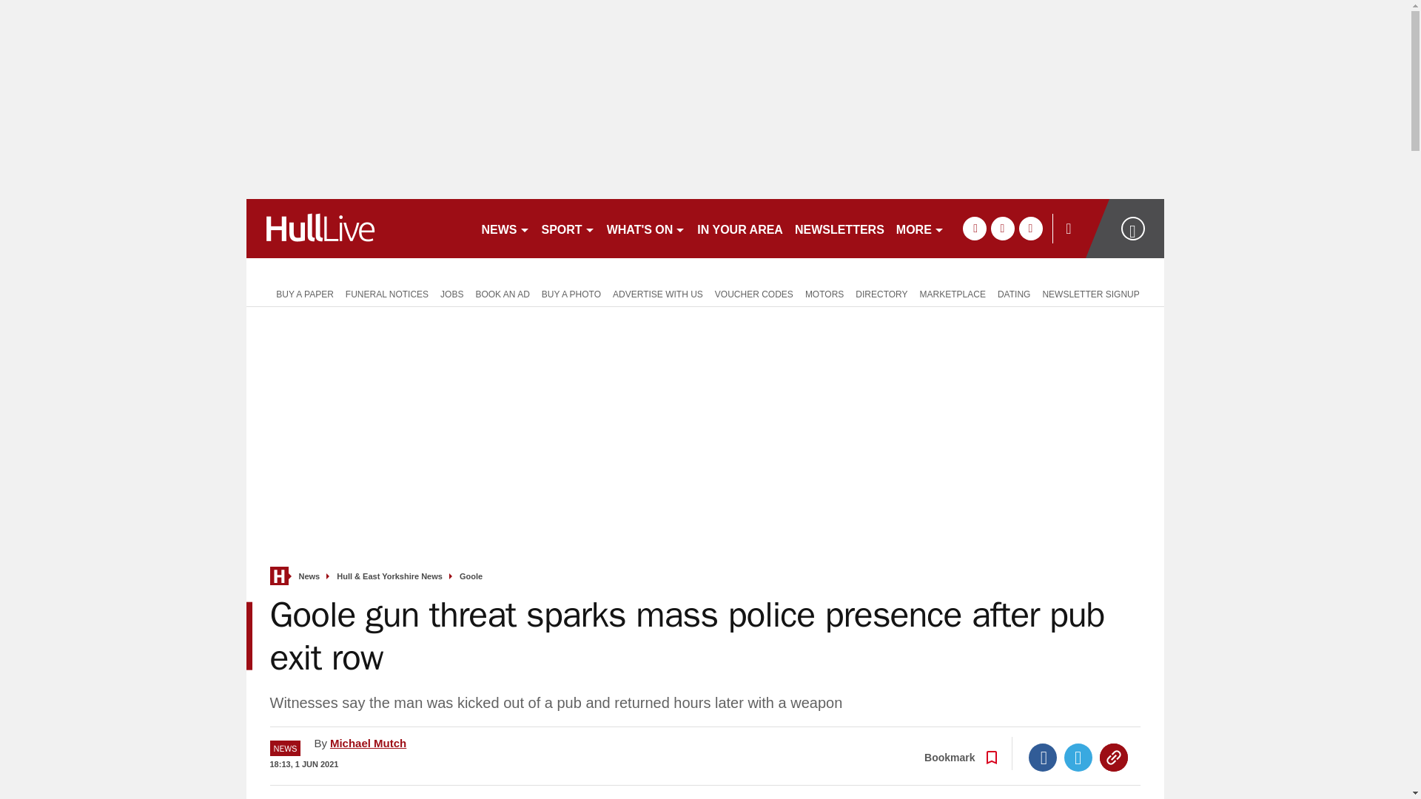 The height and width of the screenshot is (799, 1421). What do you see at coordinates (1002, 228) in the screenshot?
I see `twitter` at bounding box center [1002, 228].